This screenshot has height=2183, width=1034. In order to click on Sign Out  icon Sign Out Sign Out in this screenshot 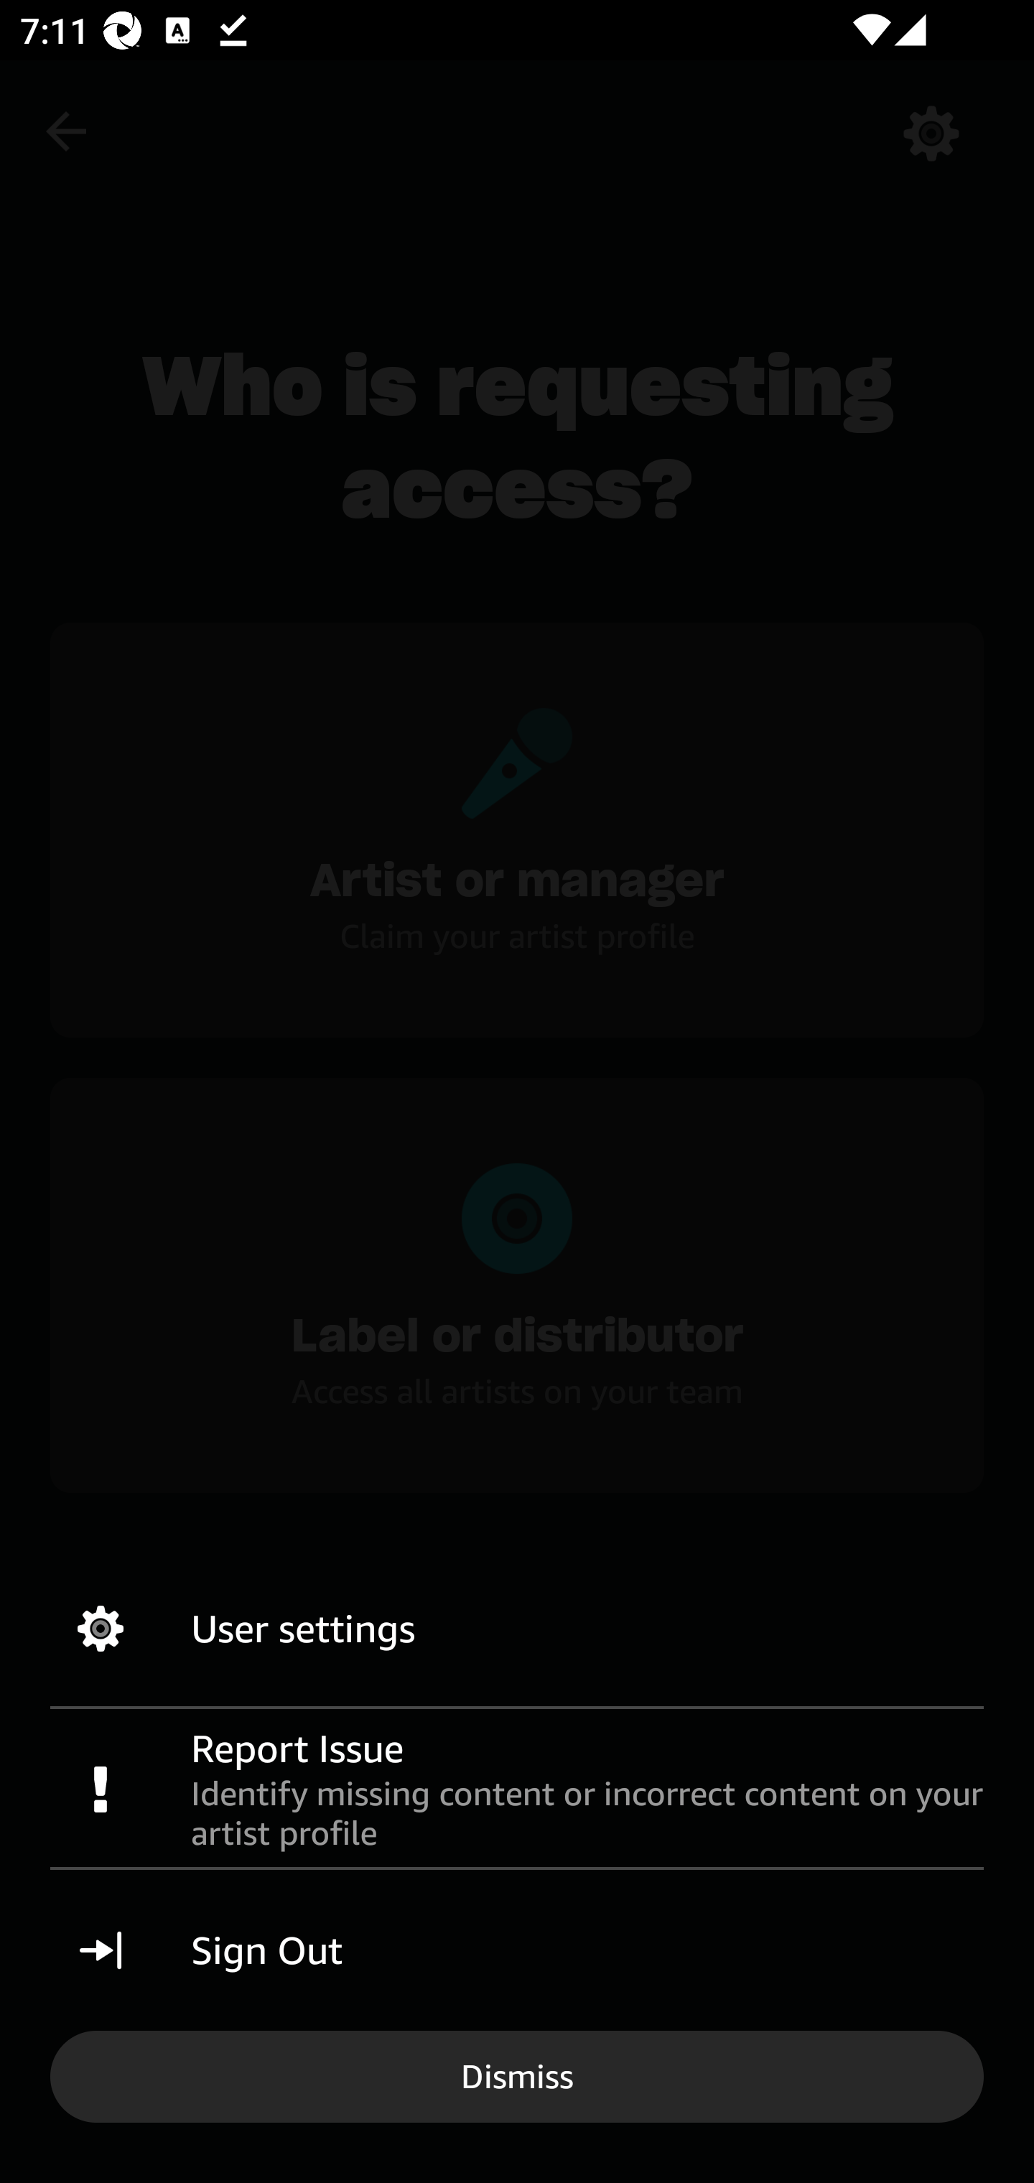, I will do `click(517, 1950)`.